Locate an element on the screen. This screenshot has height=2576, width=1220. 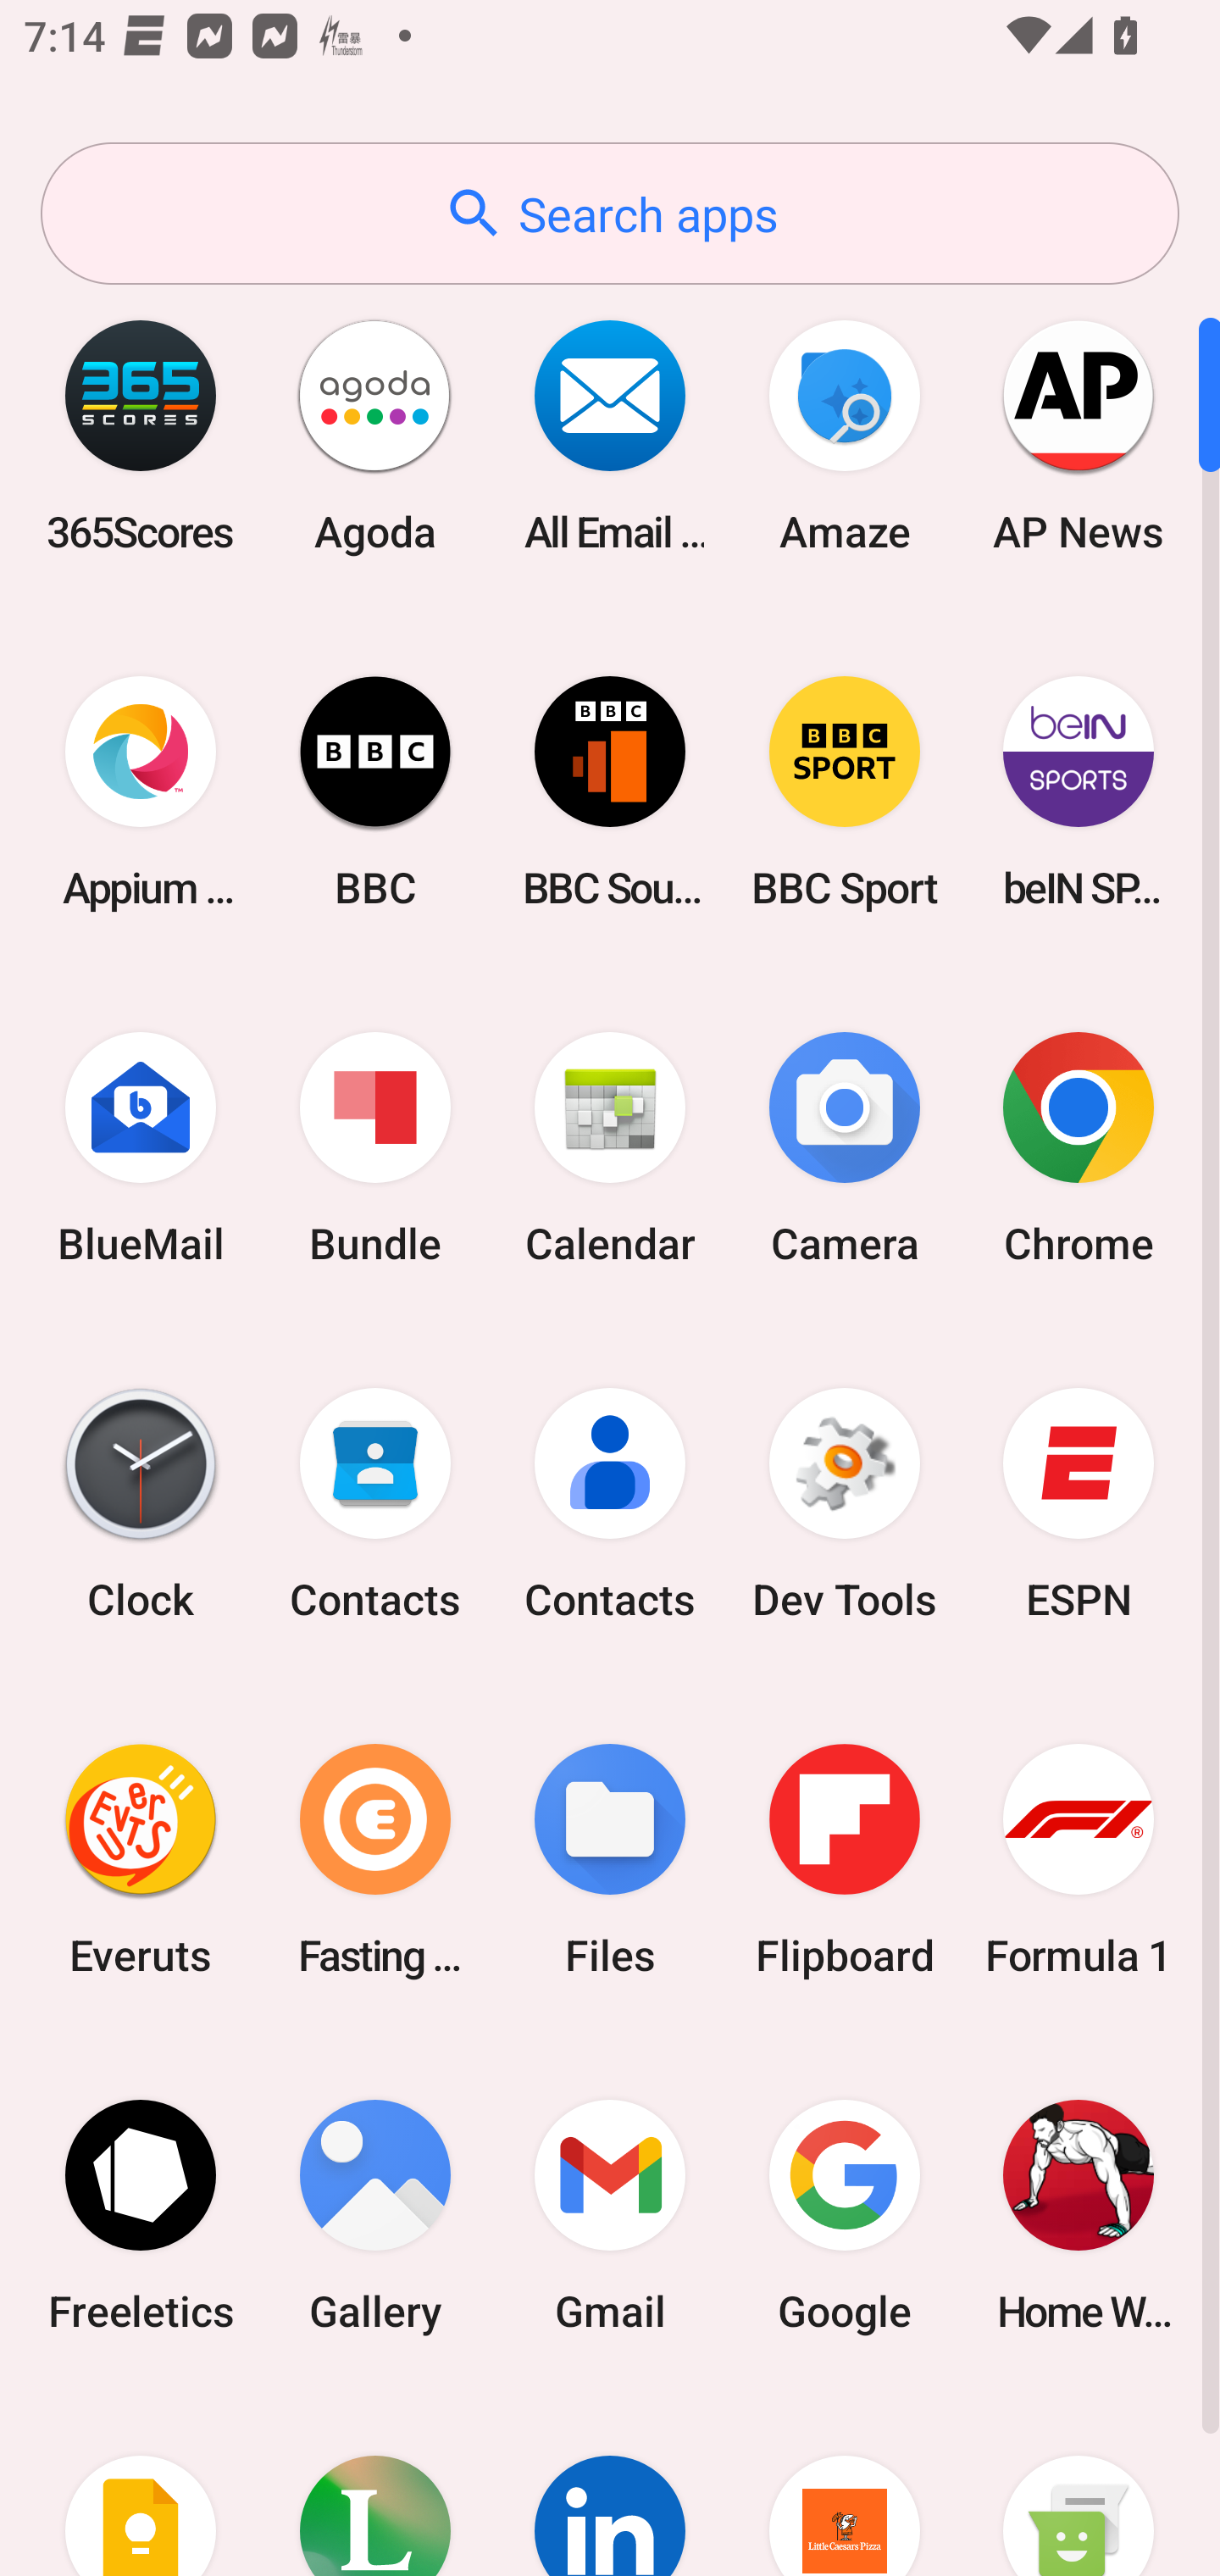
Dev Tools is located at coordinates (844, 1504).